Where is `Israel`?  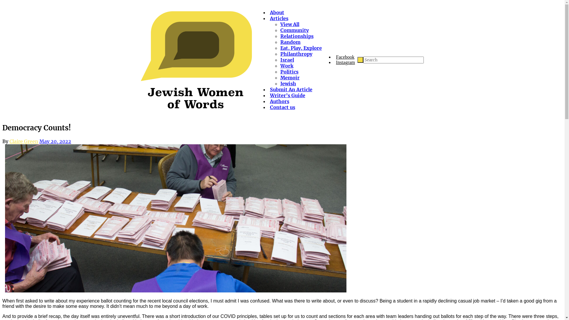 Israel is located at coordinates (287, 60).